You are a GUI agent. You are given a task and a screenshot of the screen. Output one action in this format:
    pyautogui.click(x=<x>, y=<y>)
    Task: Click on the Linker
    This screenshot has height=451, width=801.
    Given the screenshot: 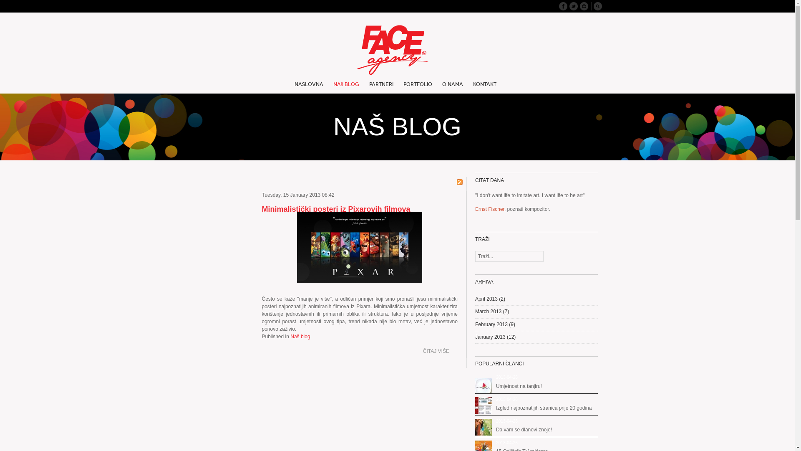 What is the action you would take?
    pyautogui.click(x=584, y=6)
    